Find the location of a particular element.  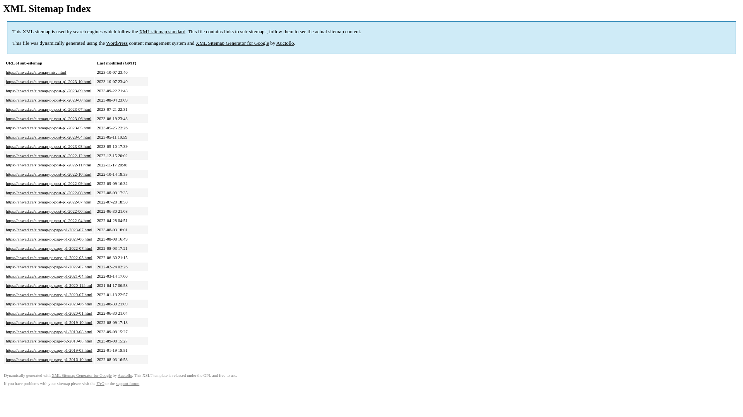

https://anwad.ca/sitemap-pt-post-p1-2022-09.html is located at coordinates (49, 183).